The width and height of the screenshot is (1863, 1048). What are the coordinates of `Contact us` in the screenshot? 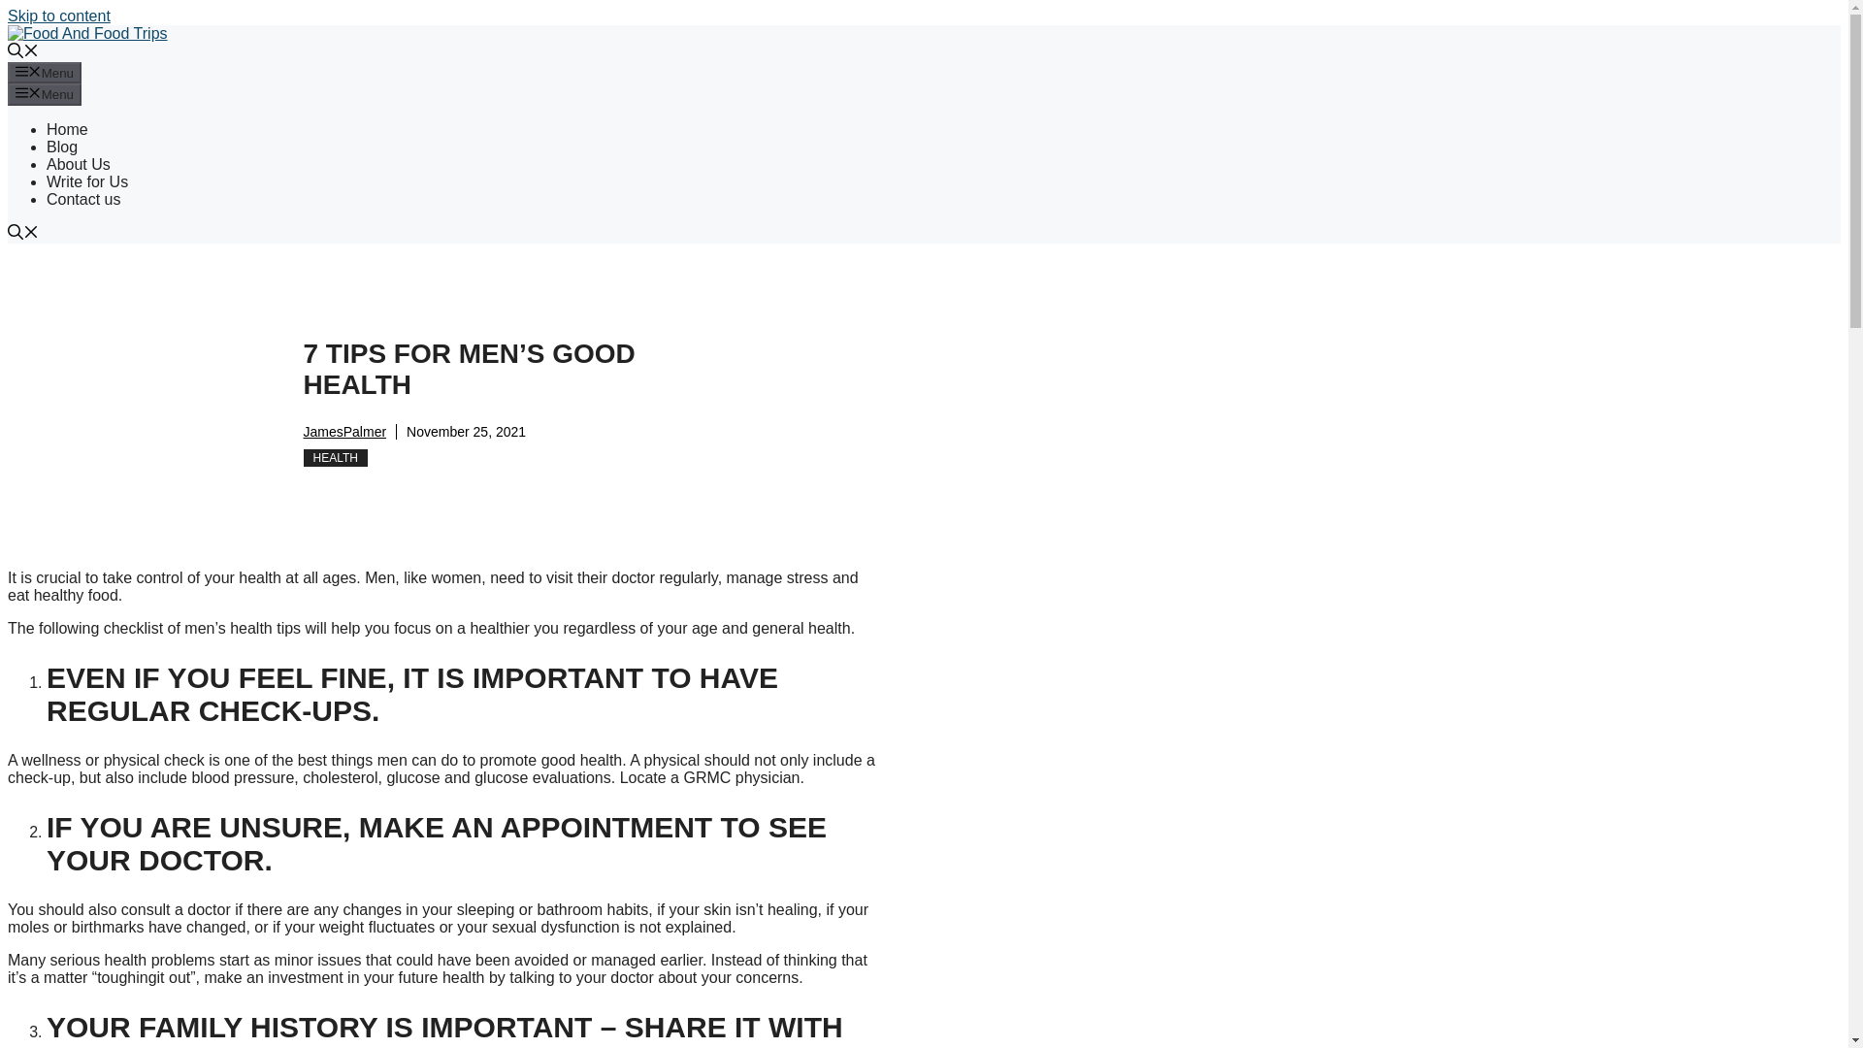 It's located at (83, 198).